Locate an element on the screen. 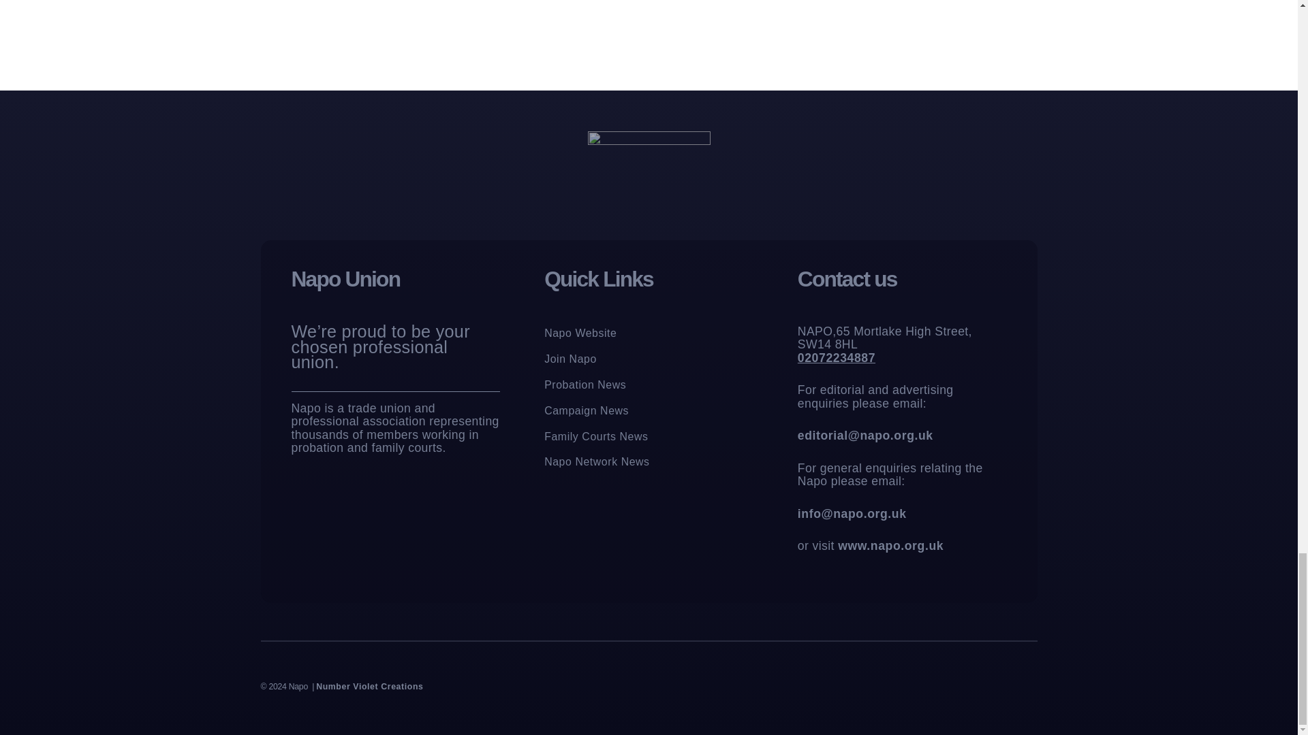 The height and width of the screenshot is (735, 1308). Campaign News is located at coordinates (586, 411).